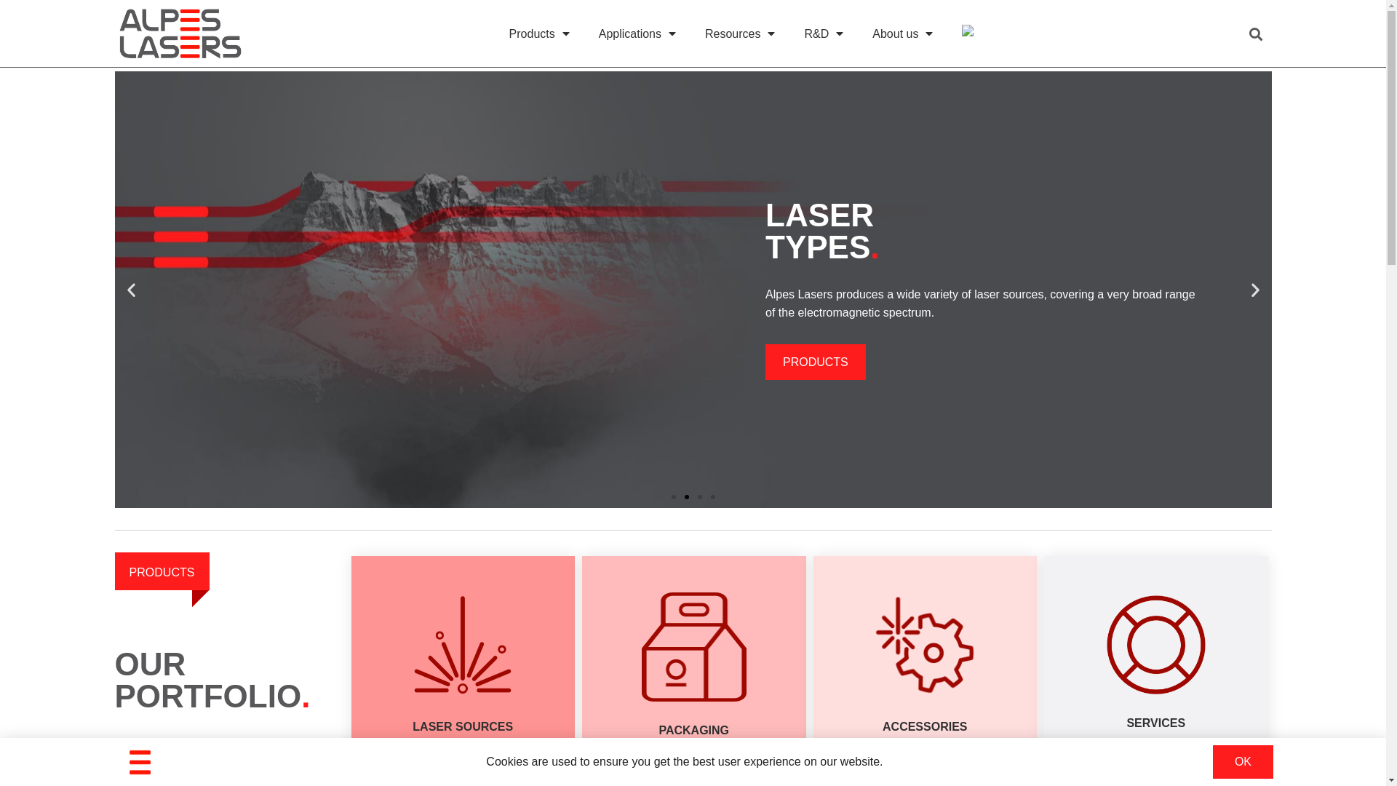  What do you see at coordinates (1243, 762) in the screenshot?
I see `OK` at bounding box center [1243, 762].